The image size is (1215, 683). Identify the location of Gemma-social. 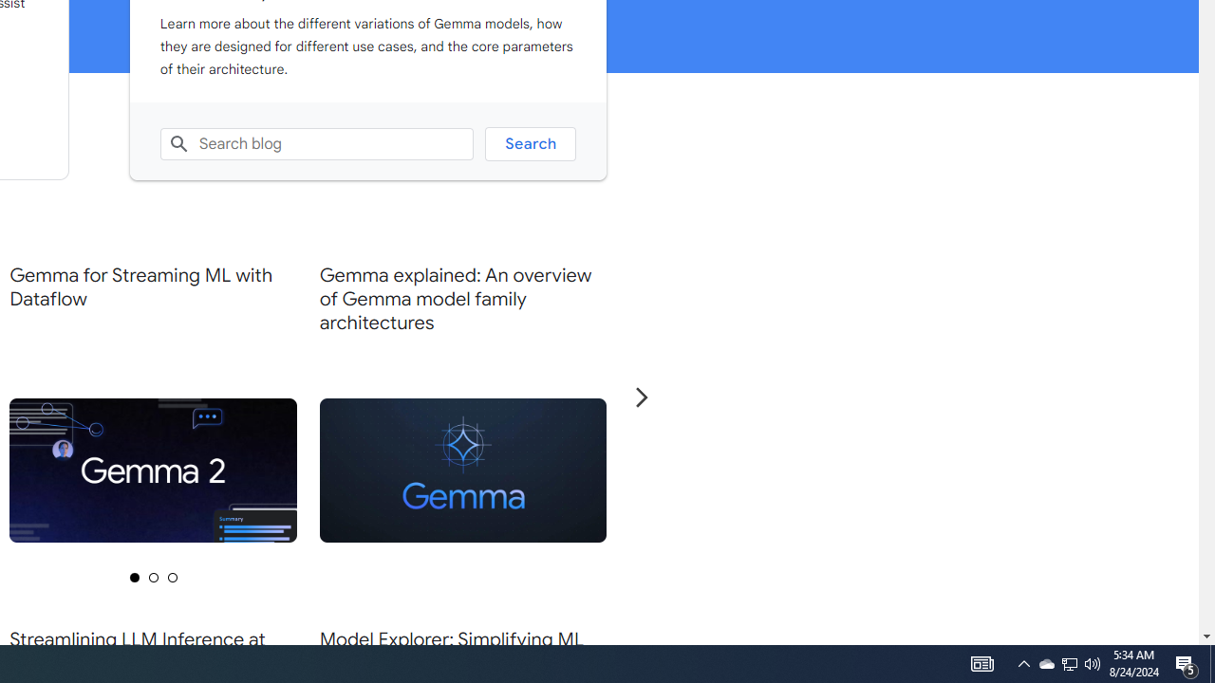
(463, 470).